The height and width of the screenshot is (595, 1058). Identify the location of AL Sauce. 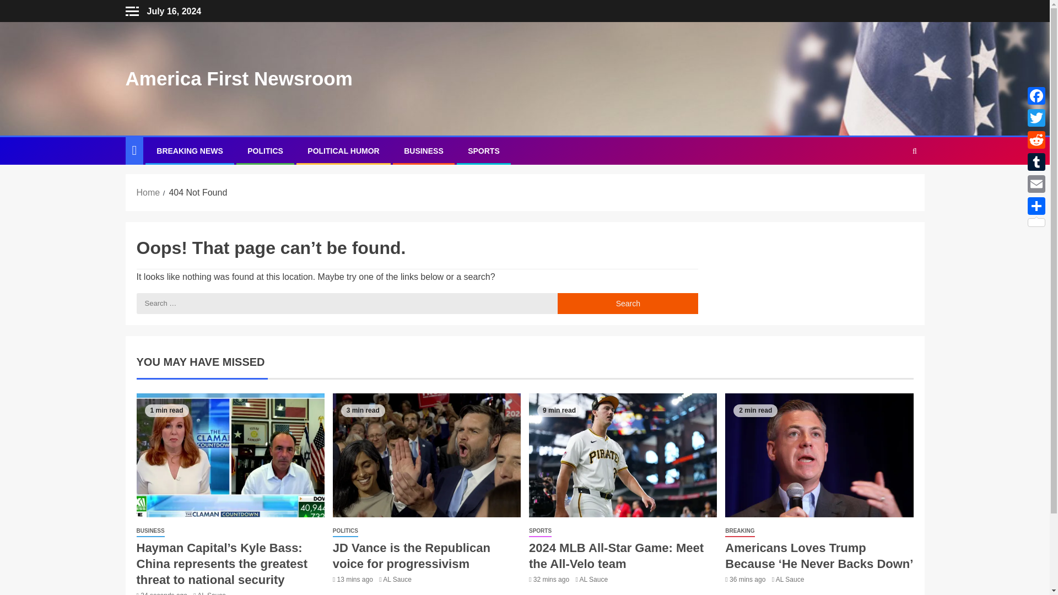
(397, 580).